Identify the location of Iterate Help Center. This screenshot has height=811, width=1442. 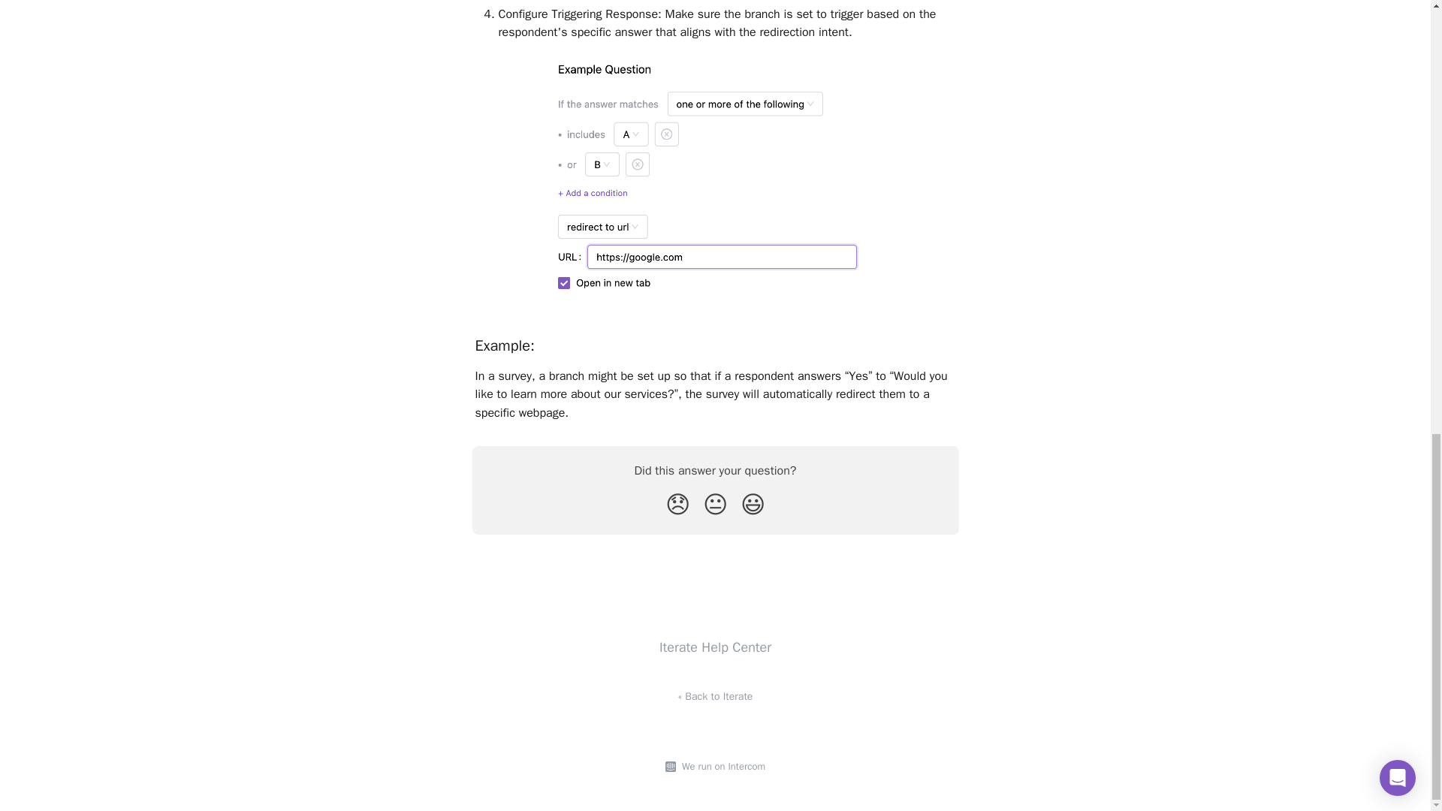
(715, 647).